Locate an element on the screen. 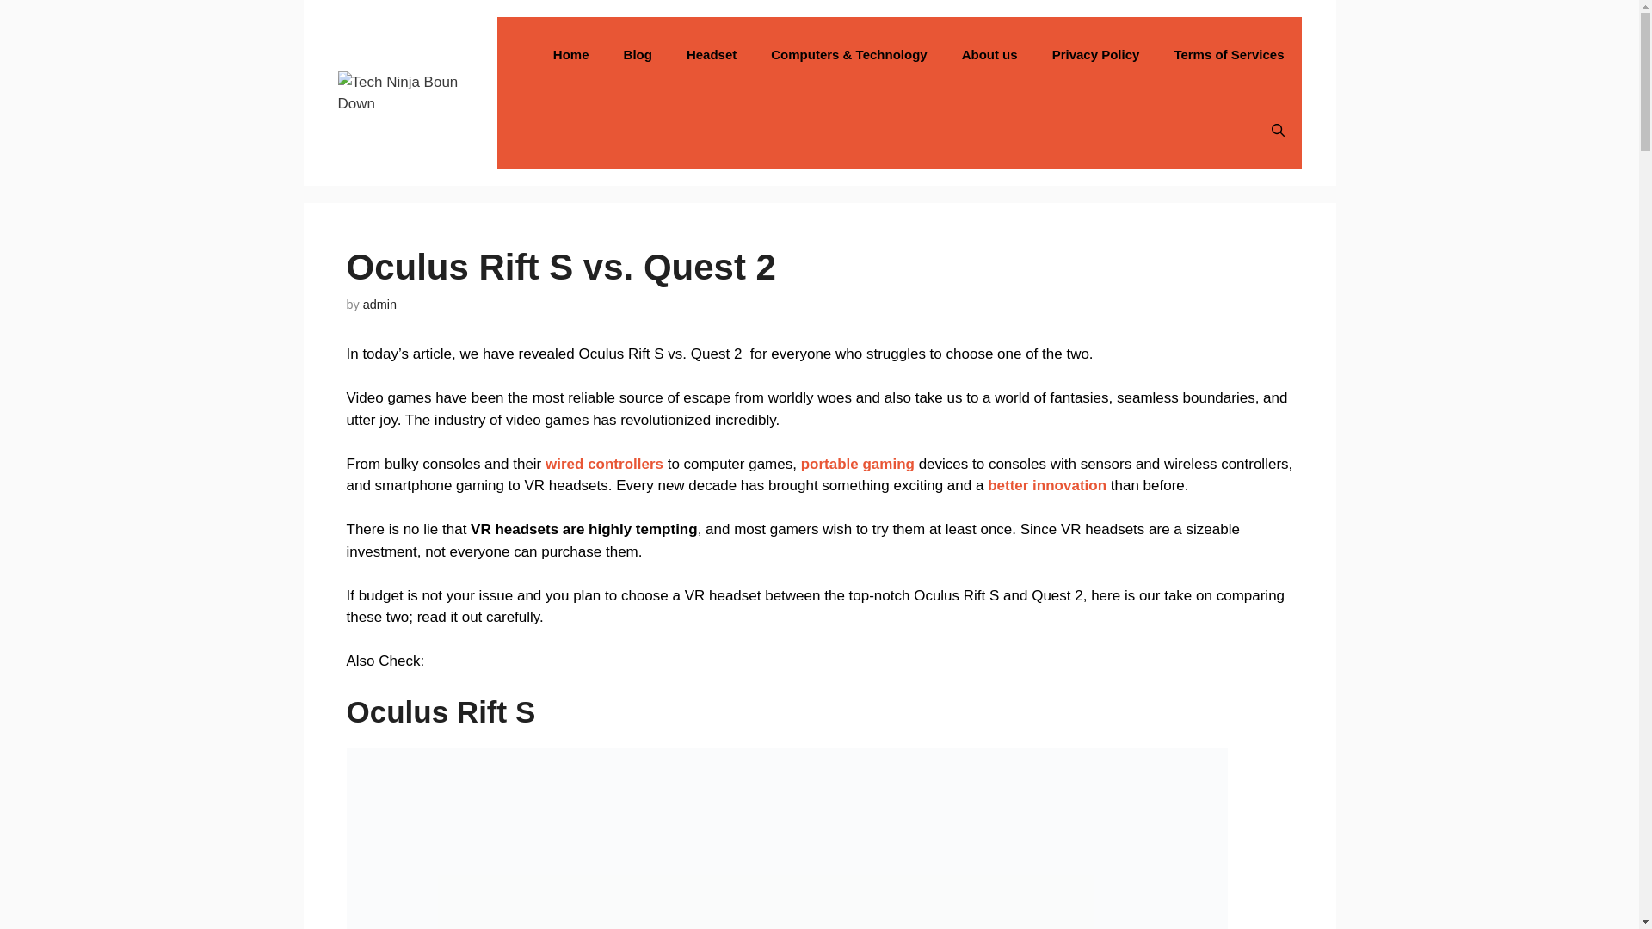 This screenshot has width=1652, height=929. Headset is located at coordinates (711, 55).